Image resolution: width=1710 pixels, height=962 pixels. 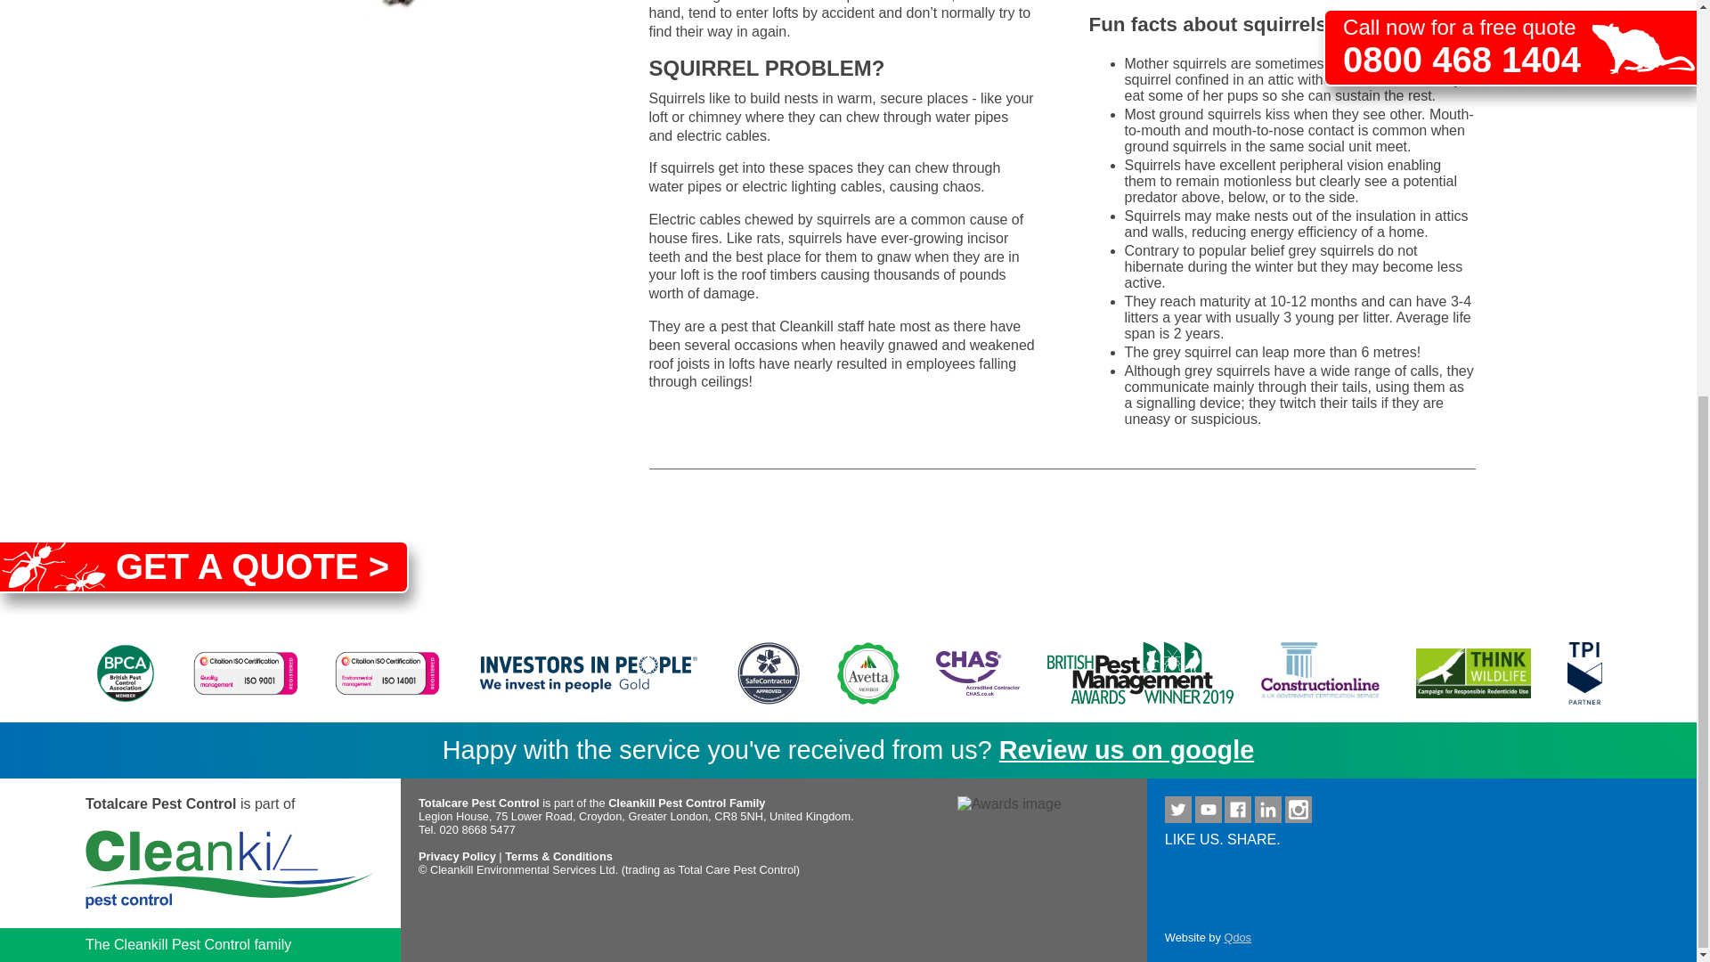 What do you see at coordinates (973, 673) in the screenshot?
I see `CHAS accreditation` at bounding box center [973, 673].